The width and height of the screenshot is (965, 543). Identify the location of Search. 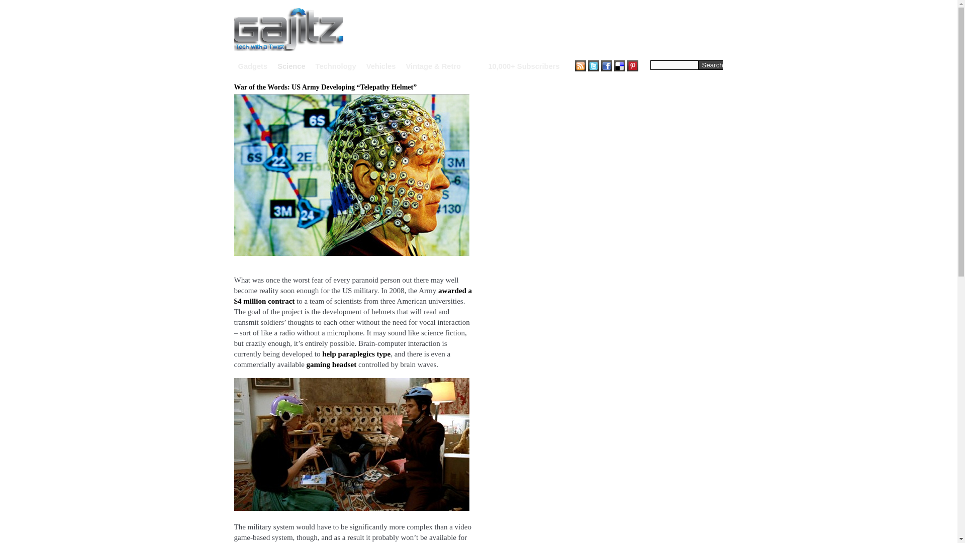
(713, 65).